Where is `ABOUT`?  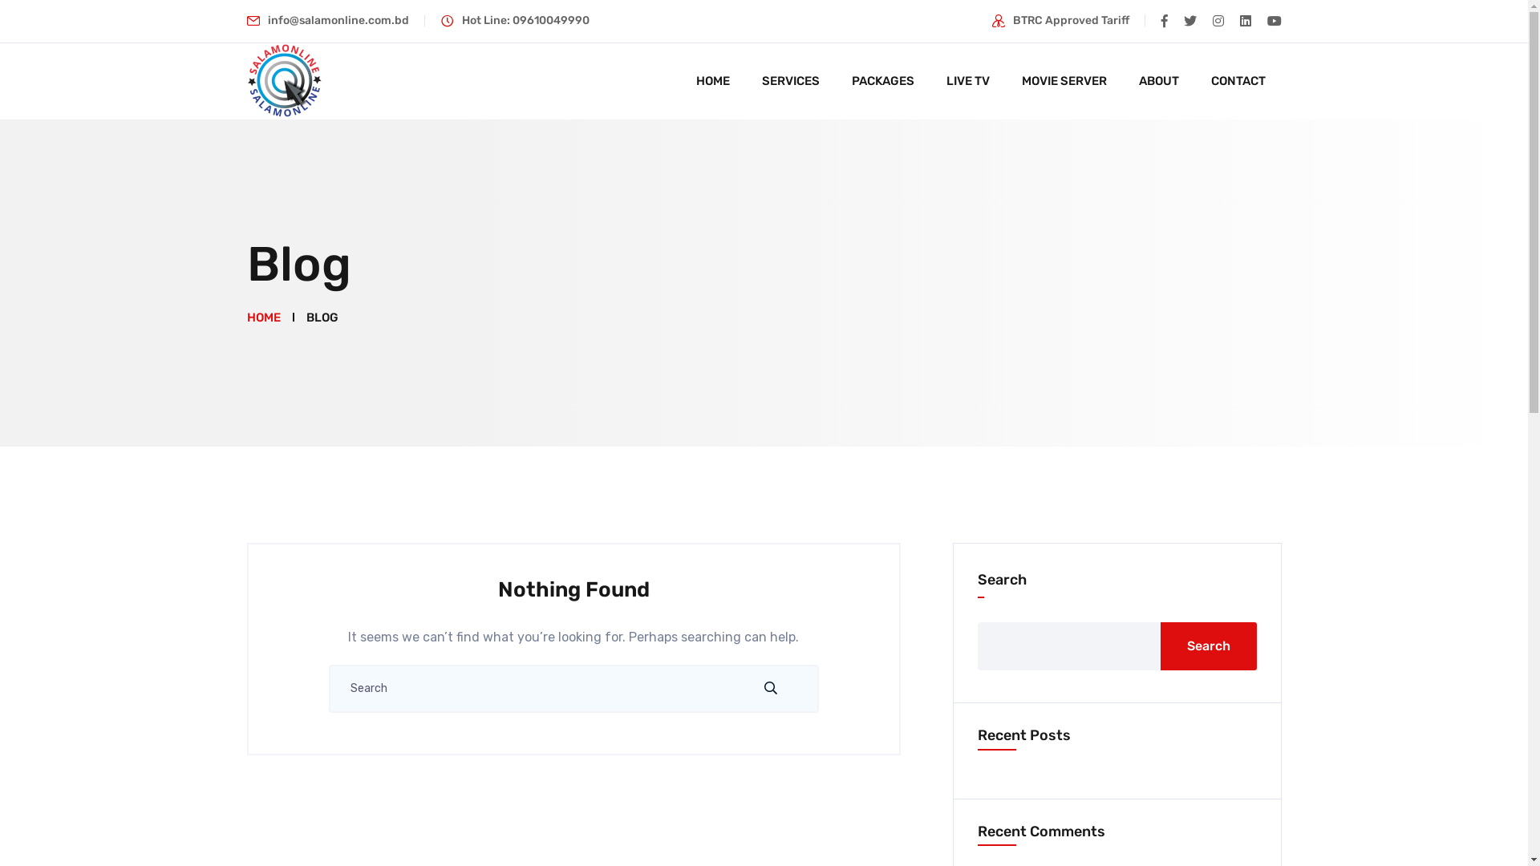
ABOUT is located at coordinates (1159, 82).